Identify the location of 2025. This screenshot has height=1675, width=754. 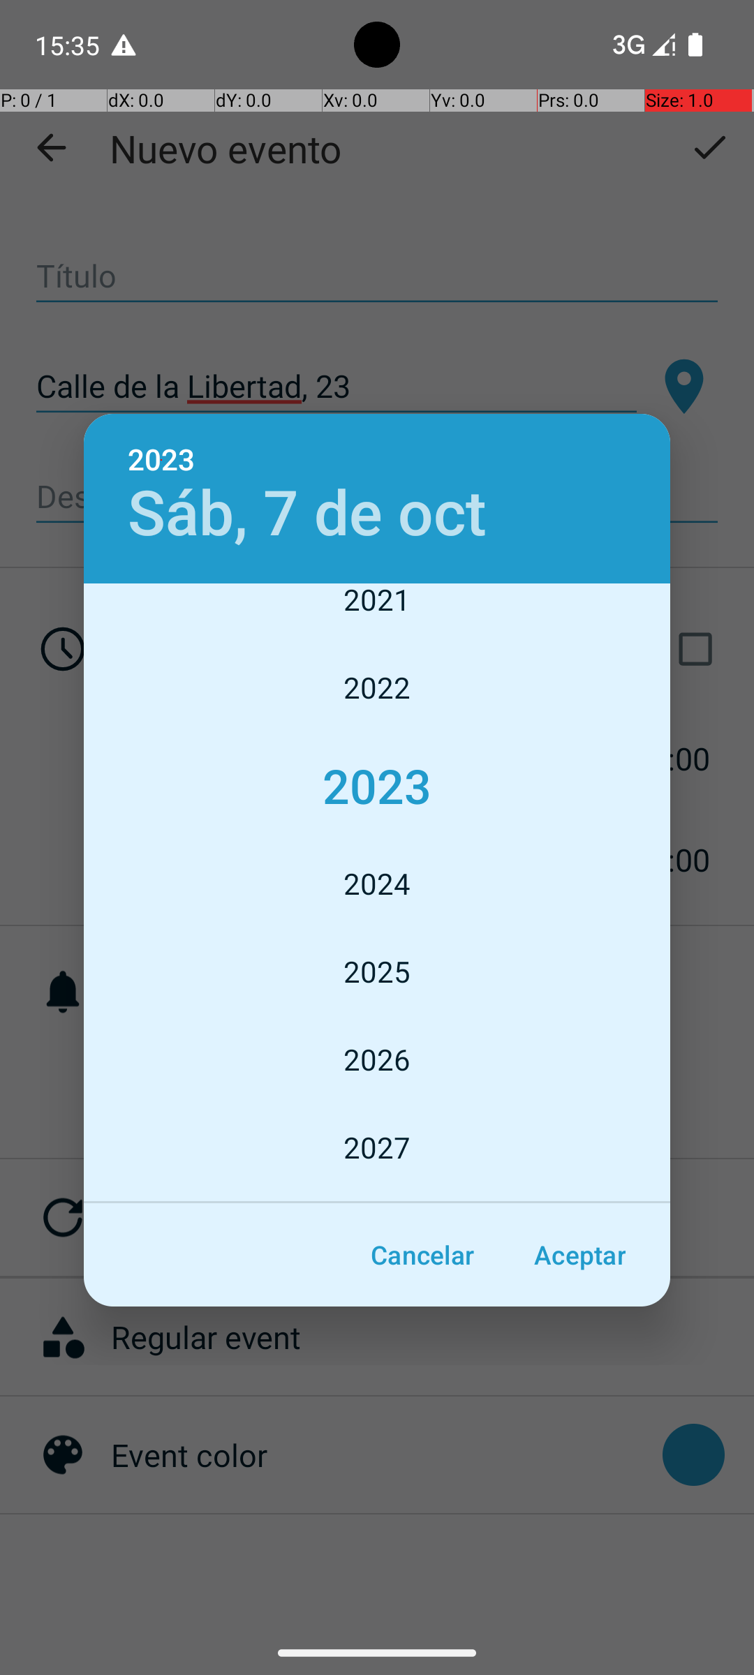
(377, 971).